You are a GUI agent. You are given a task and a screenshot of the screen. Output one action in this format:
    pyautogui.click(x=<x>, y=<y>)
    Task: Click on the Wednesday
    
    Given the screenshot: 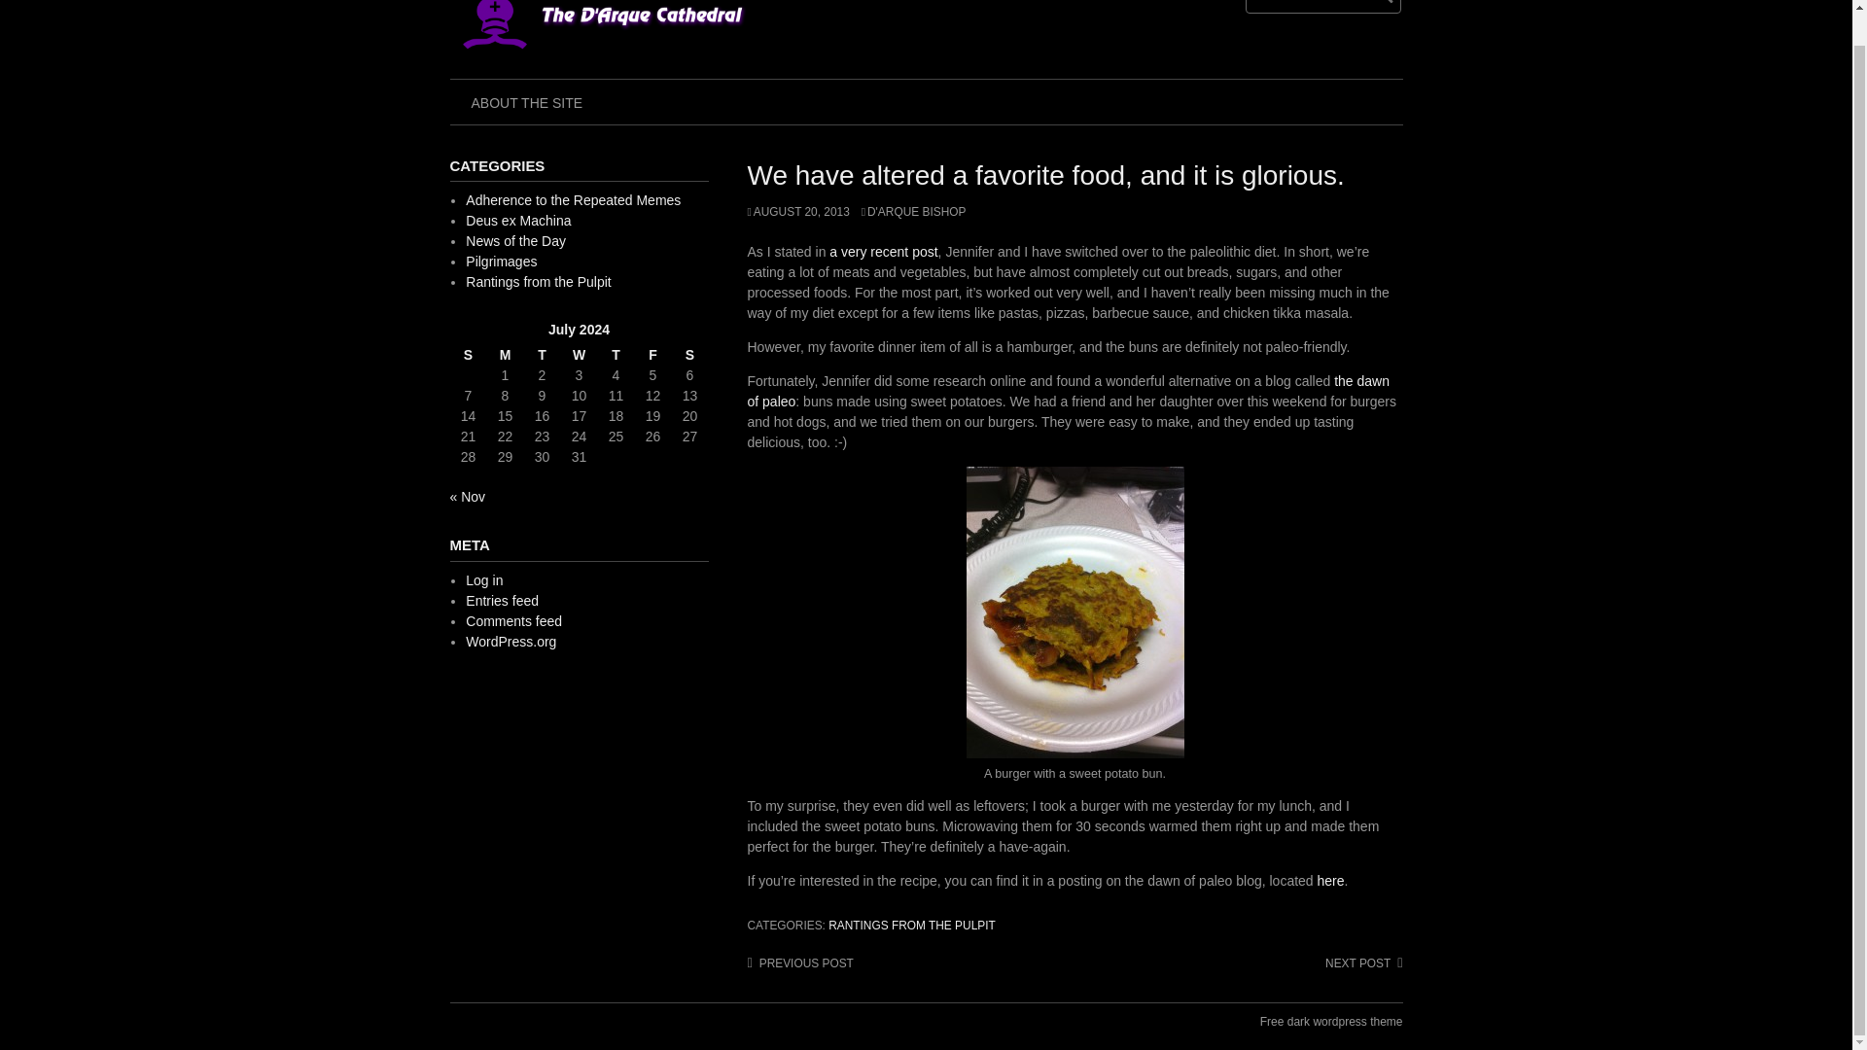 What is the action you would take?
    pyautogui.click(x=579, y=355)
    